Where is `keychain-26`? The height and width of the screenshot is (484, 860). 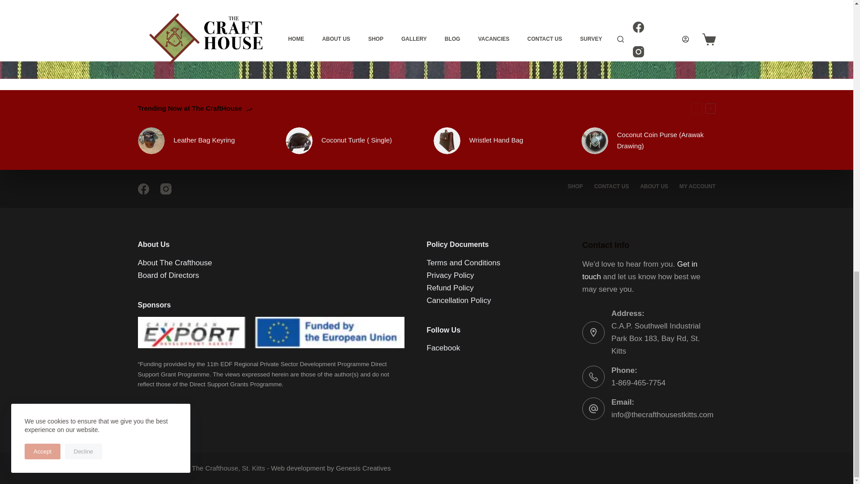
keychain-26 is located at coordinates (151, 141).